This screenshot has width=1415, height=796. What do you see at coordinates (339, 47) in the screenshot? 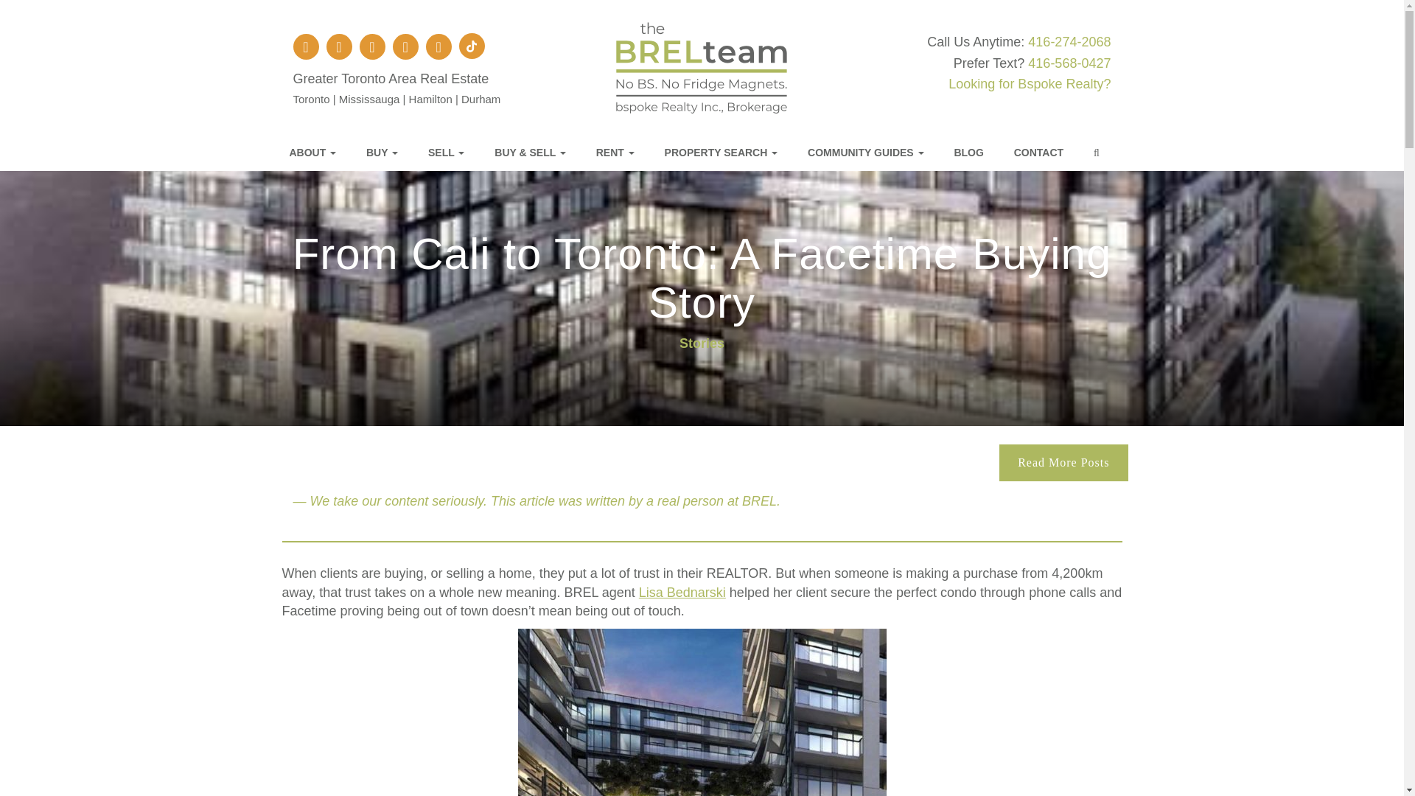
I see `Visit us on Instagram` at bounding box center [339, 47].